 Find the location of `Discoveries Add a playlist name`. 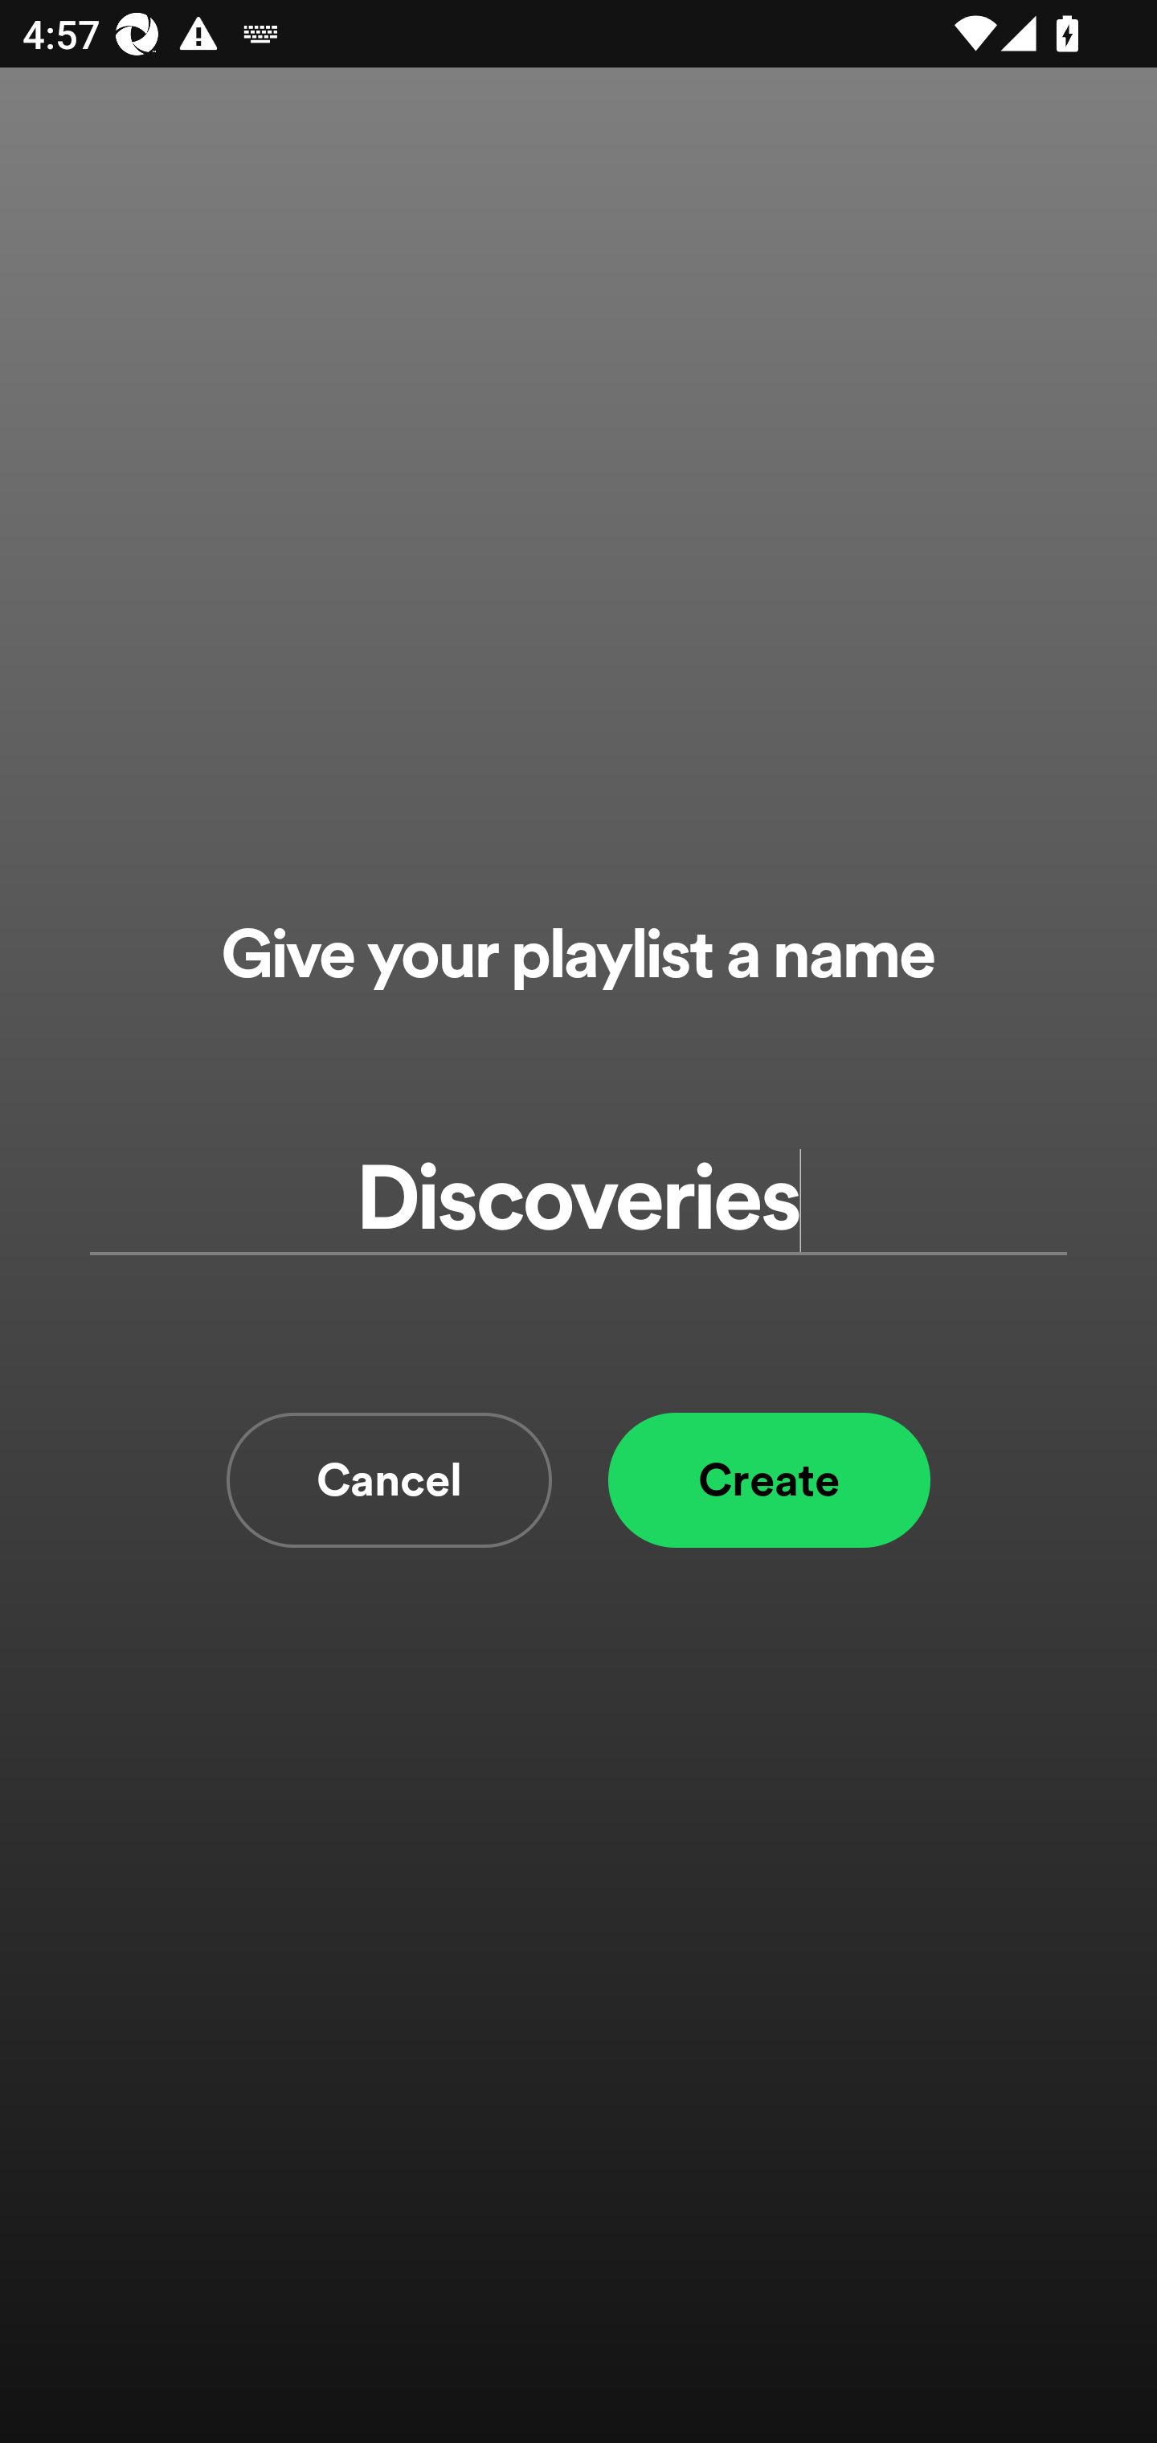

Discoveries Add a playlist name is located at coordinates (578, 1199).